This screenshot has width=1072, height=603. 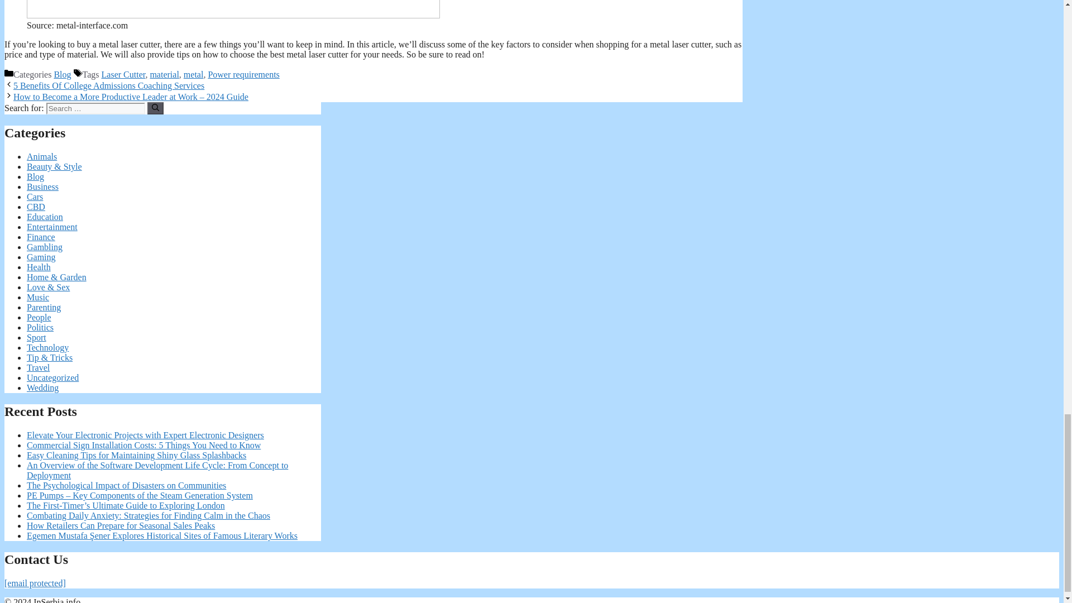 I want to click on Animals, so click(x=41, y=156).